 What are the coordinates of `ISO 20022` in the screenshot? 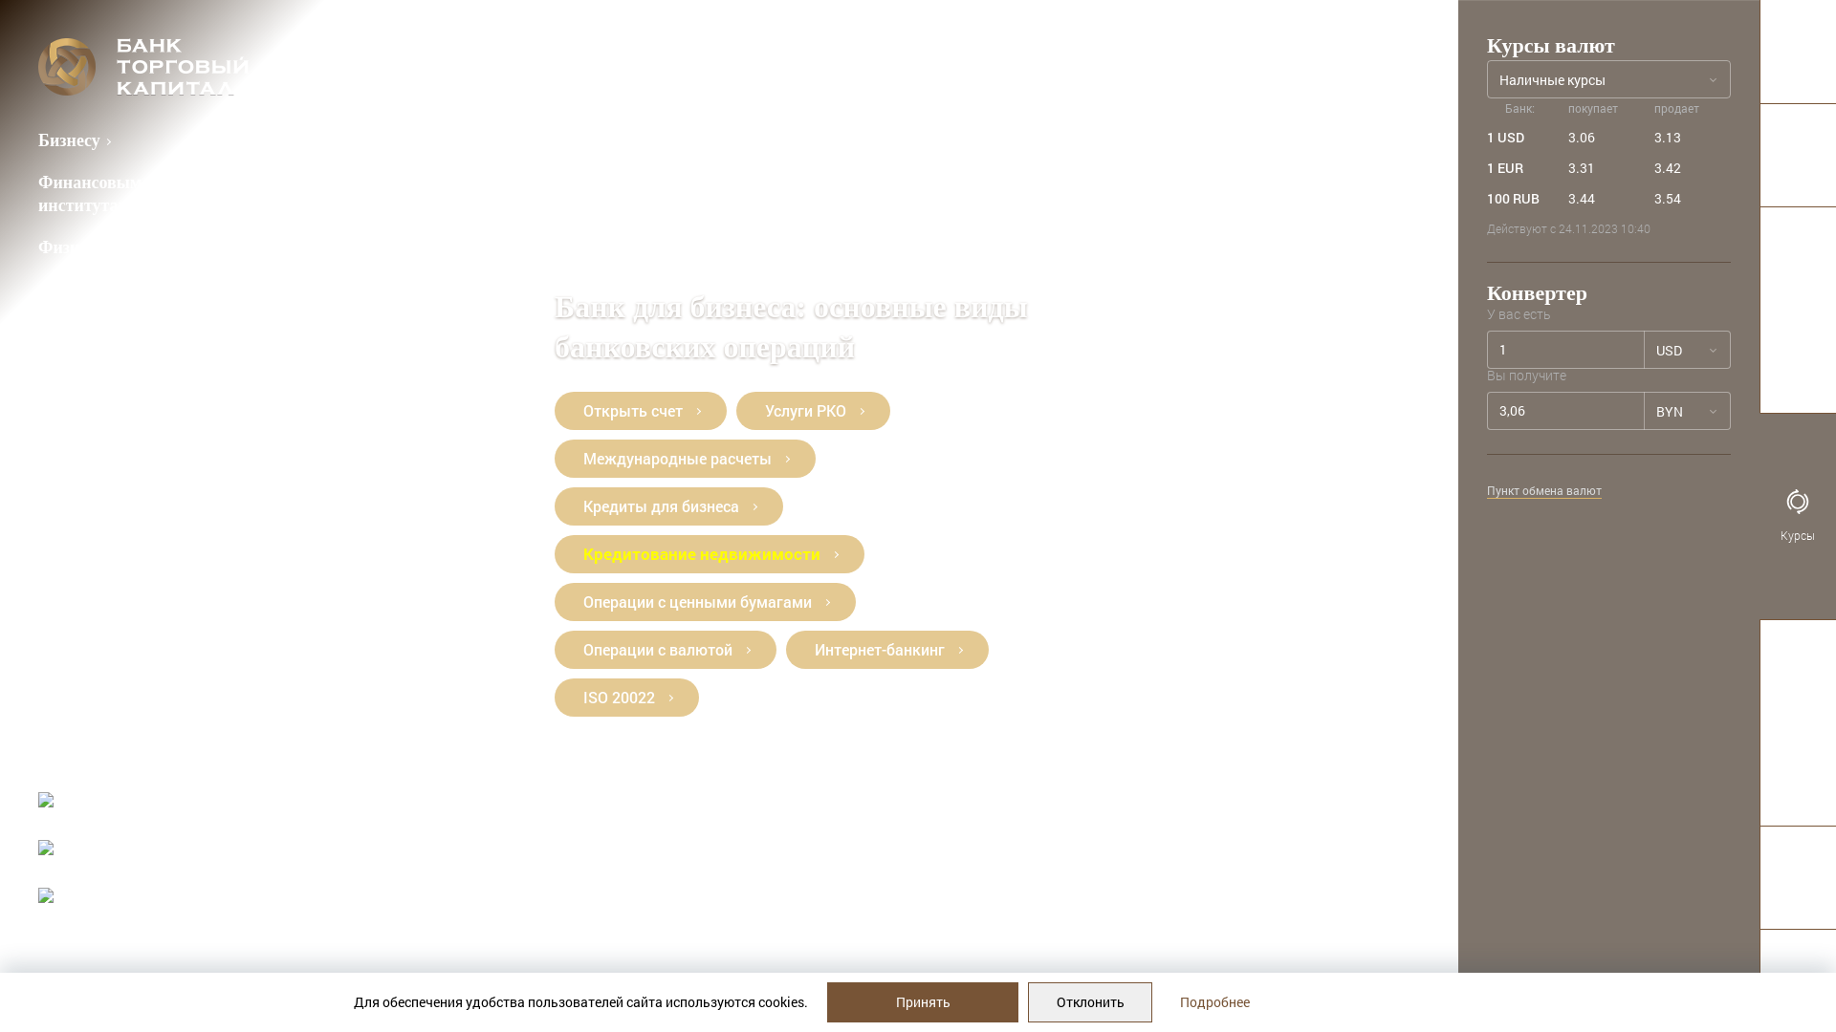 It's located at (627, 698).